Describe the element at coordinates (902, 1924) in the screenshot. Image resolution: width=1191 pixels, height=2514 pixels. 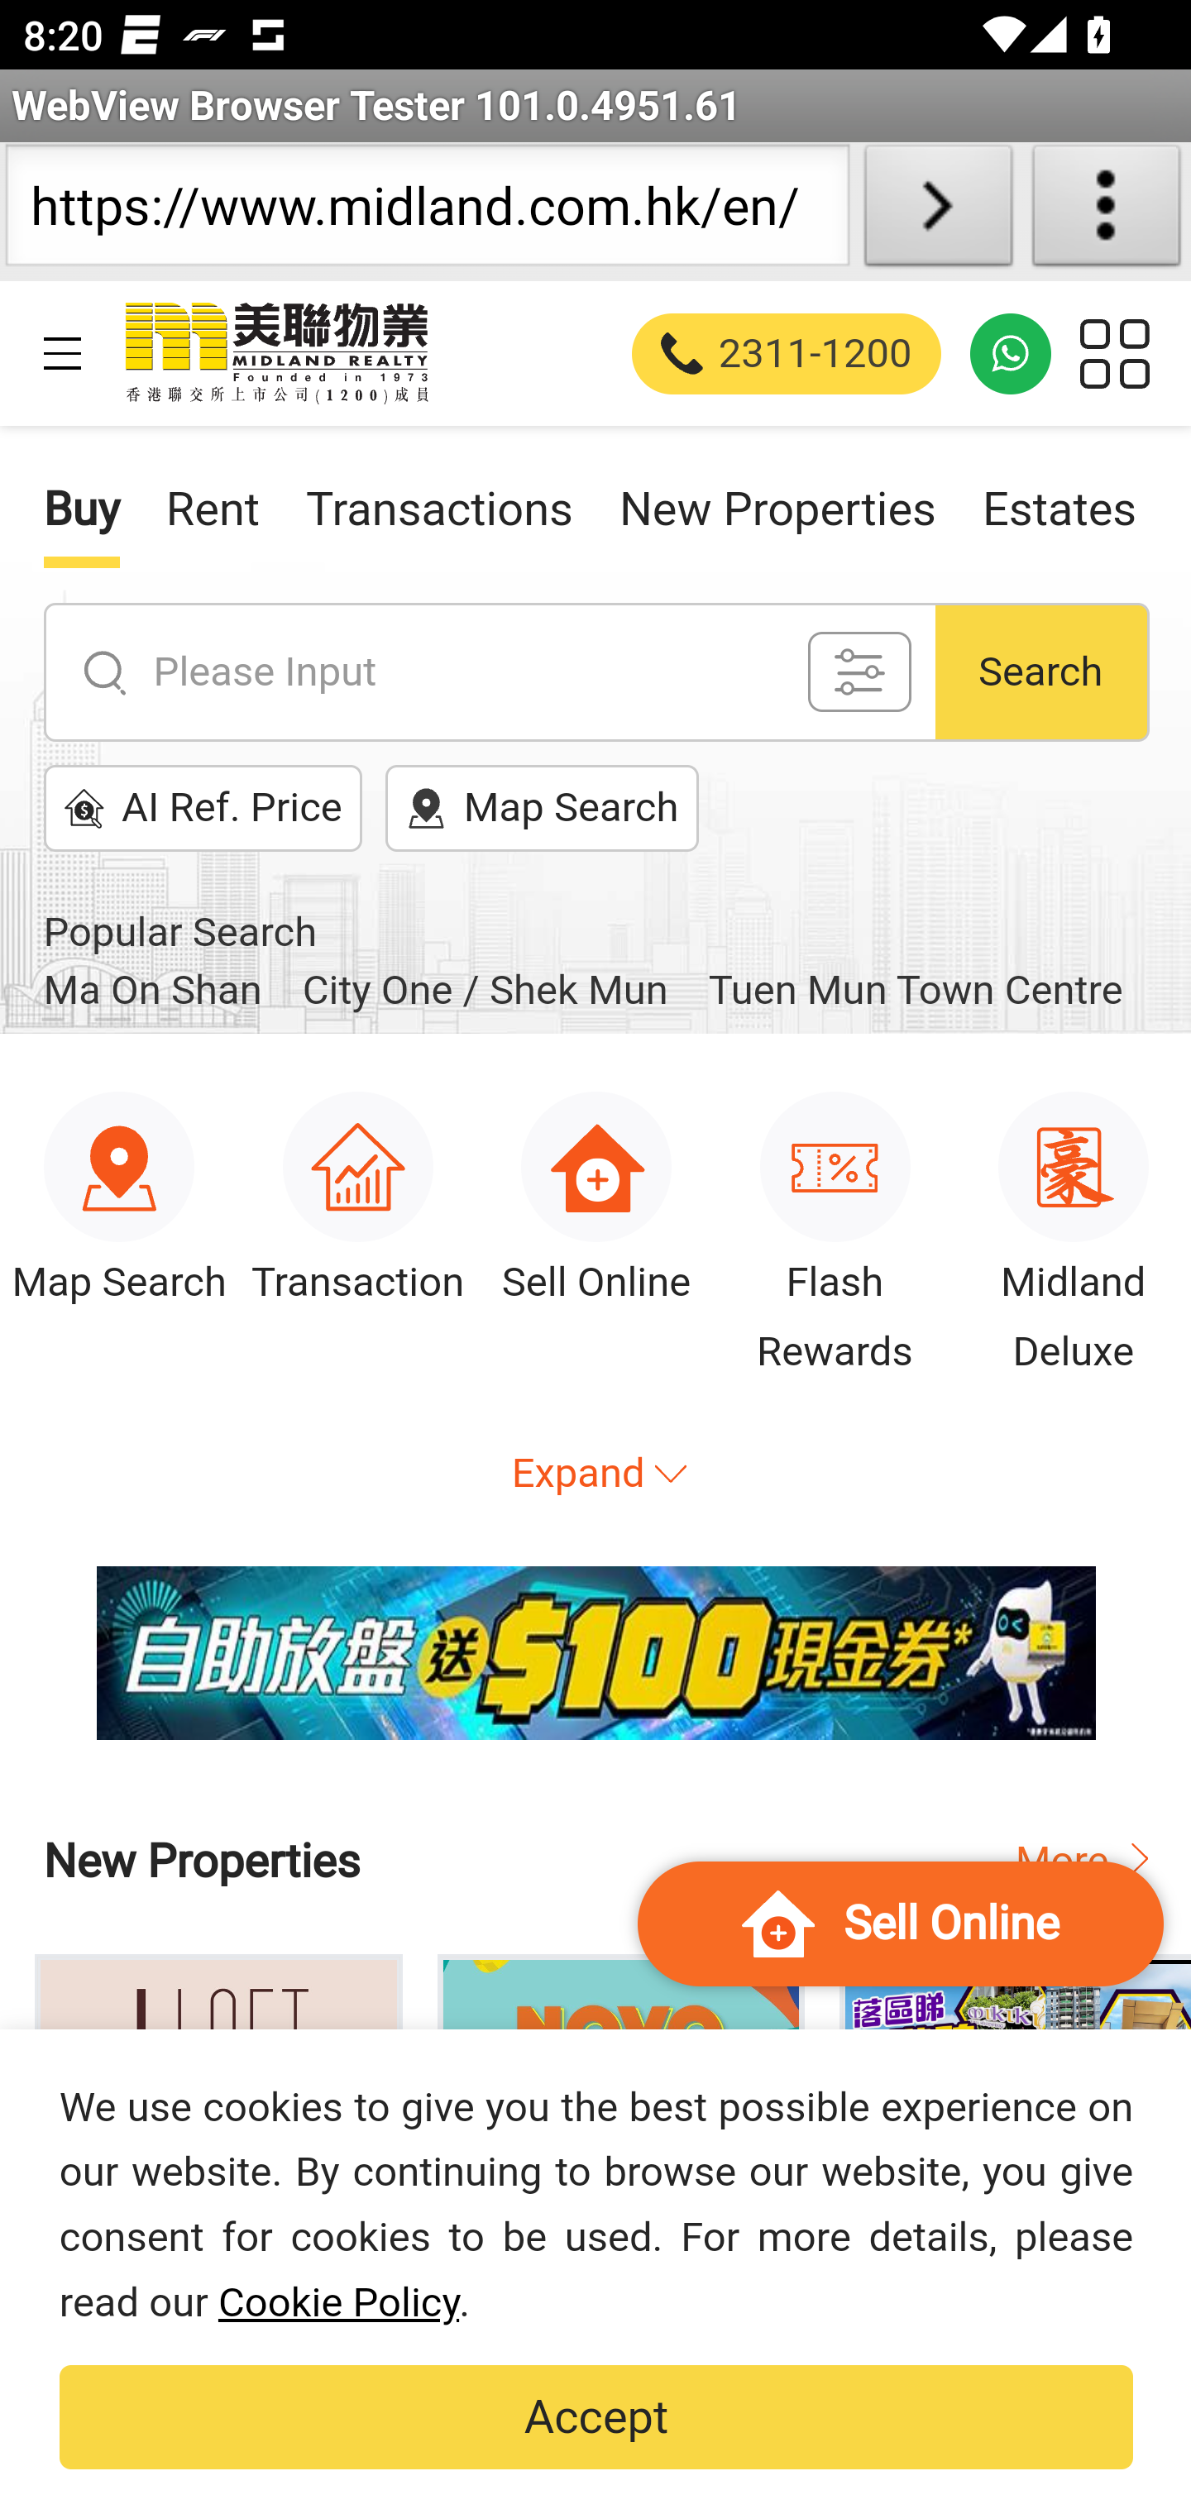
I see `Sell Online` at that location.